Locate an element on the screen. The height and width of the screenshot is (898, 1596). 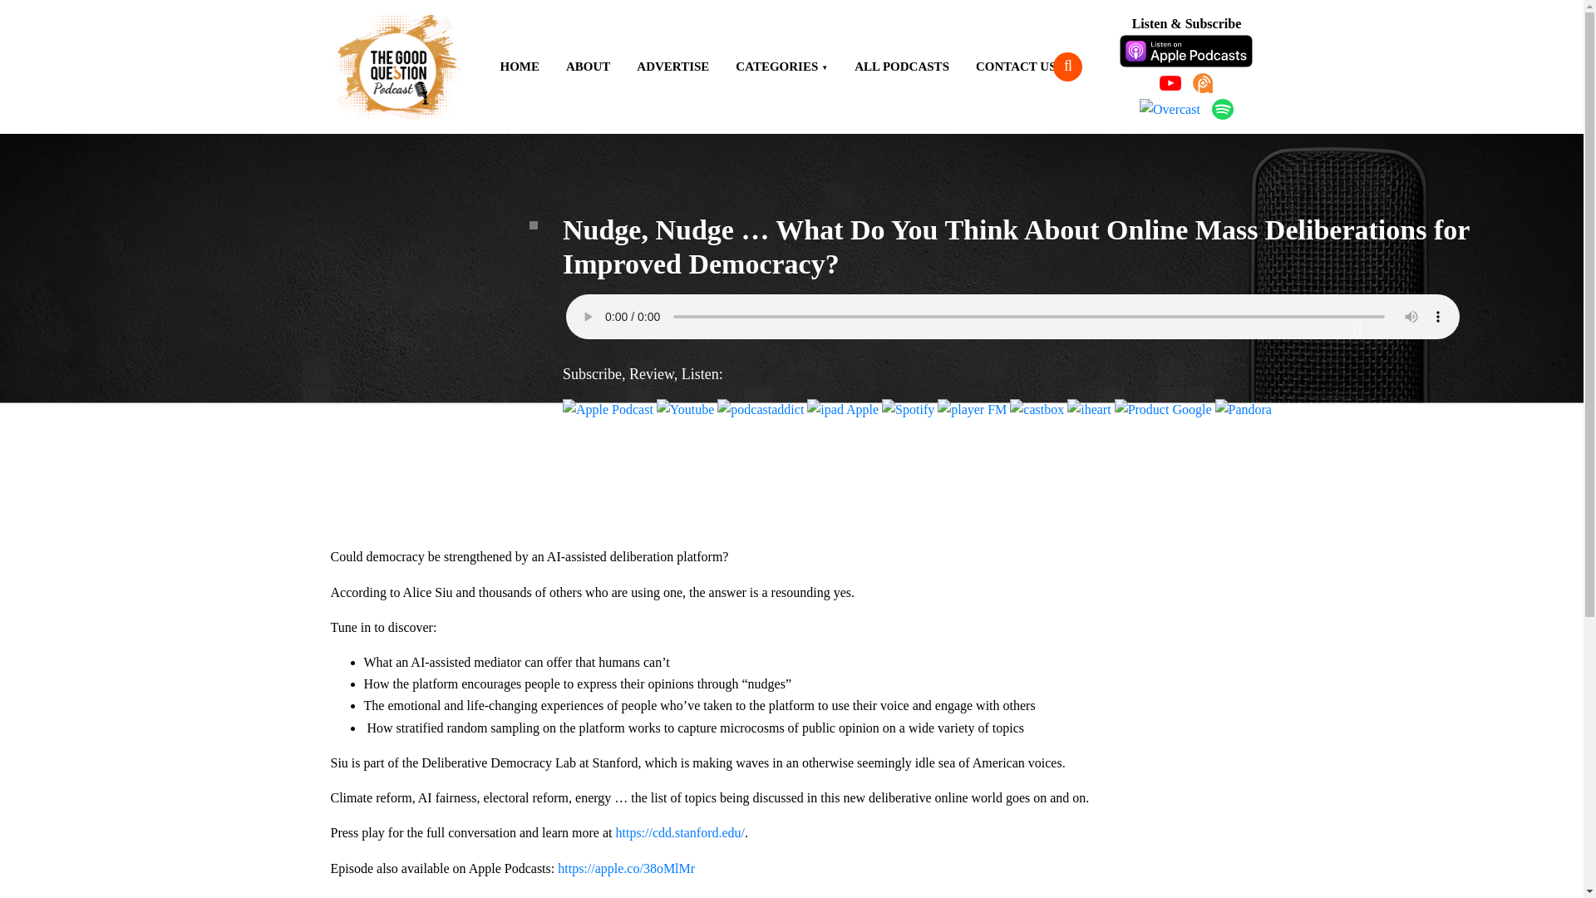
Spotify is located at coordinates (1222, 108).